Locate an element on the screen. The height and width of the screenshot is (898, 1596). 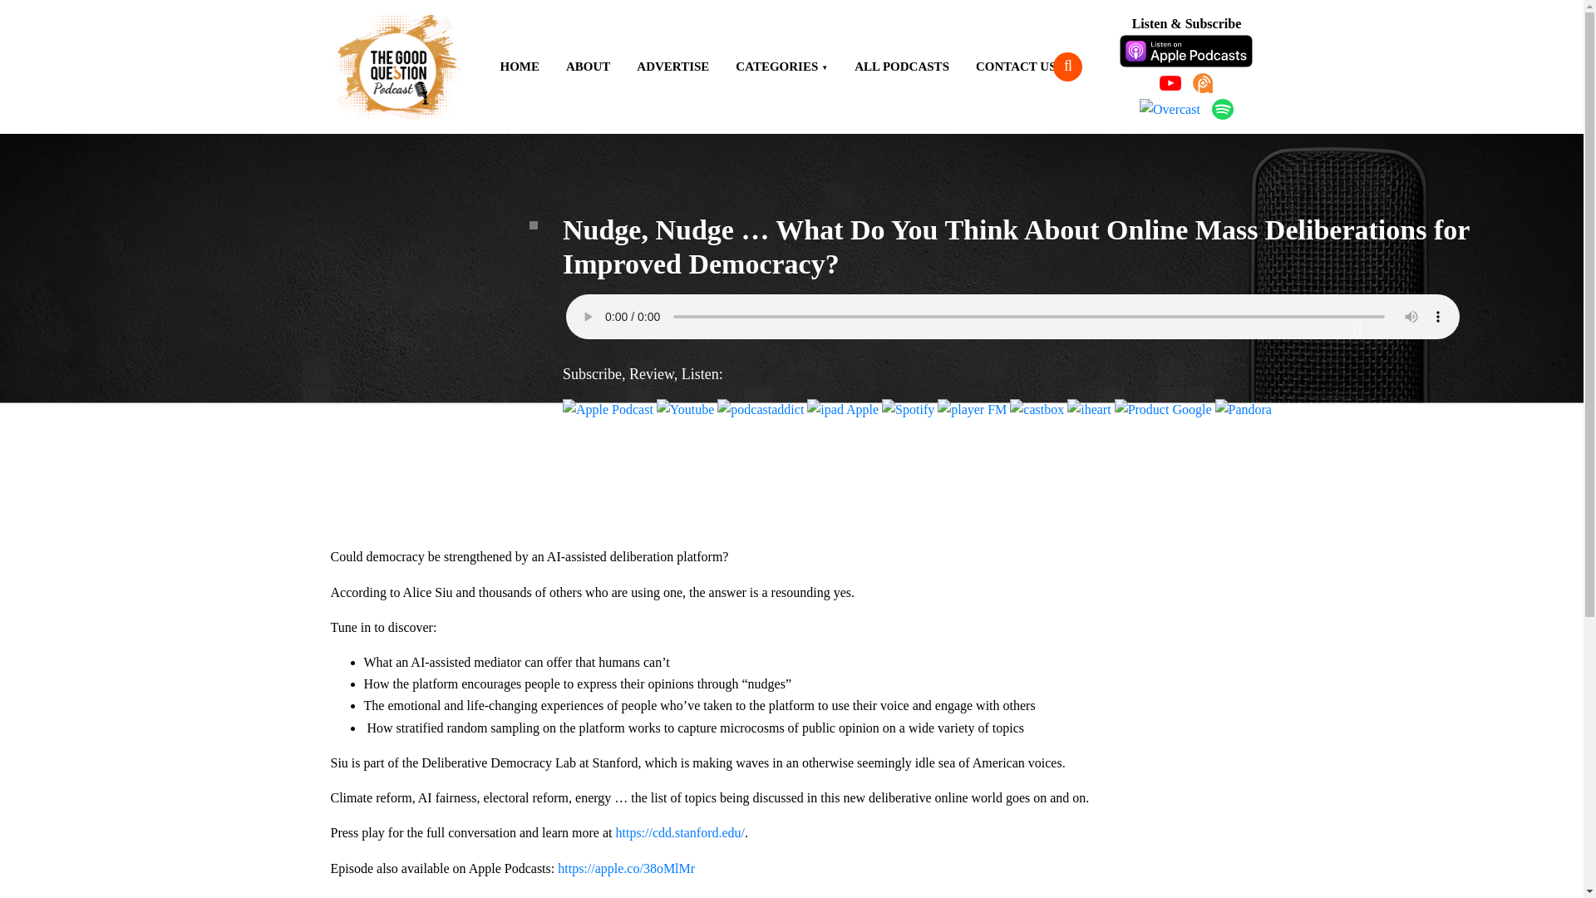
Spotify is located at coordinates (1222, 108).